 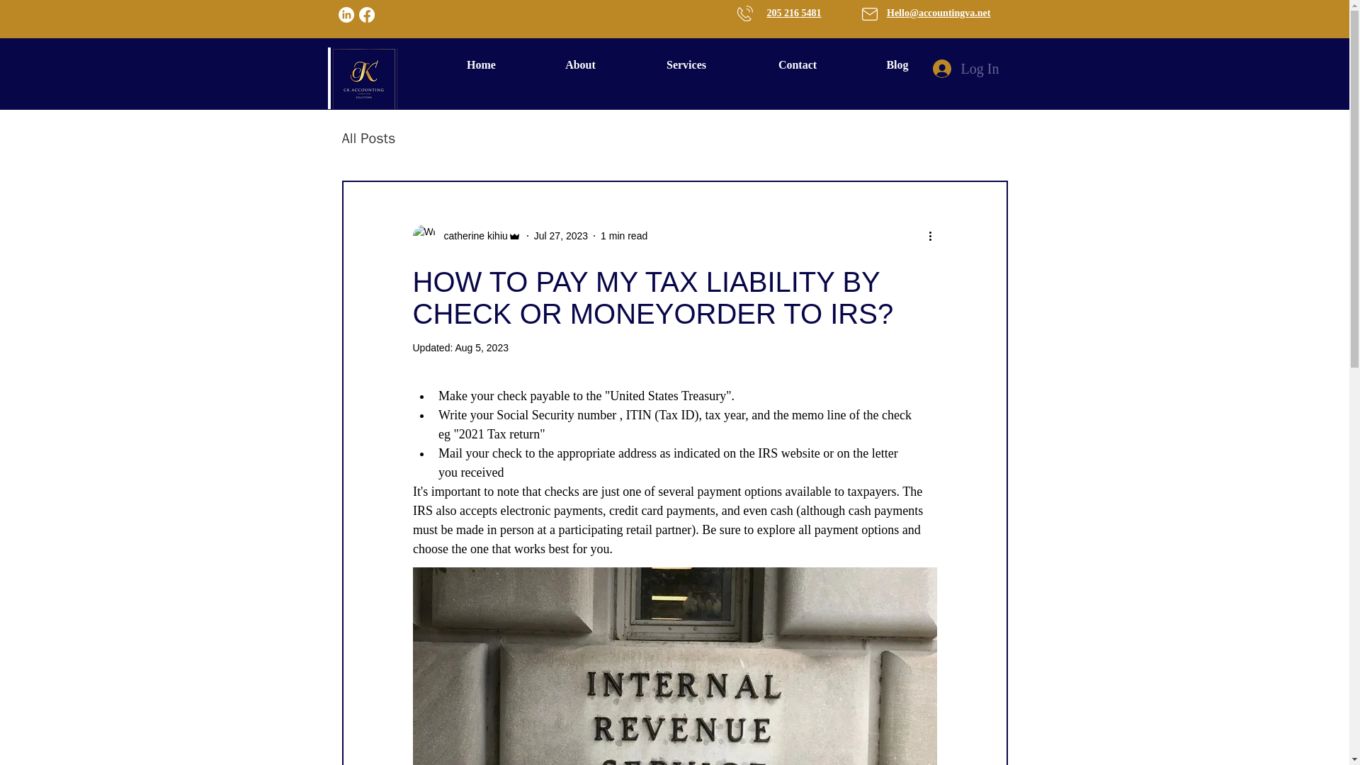 I want to click on 205 216 5481, so click(x=793, y=13).